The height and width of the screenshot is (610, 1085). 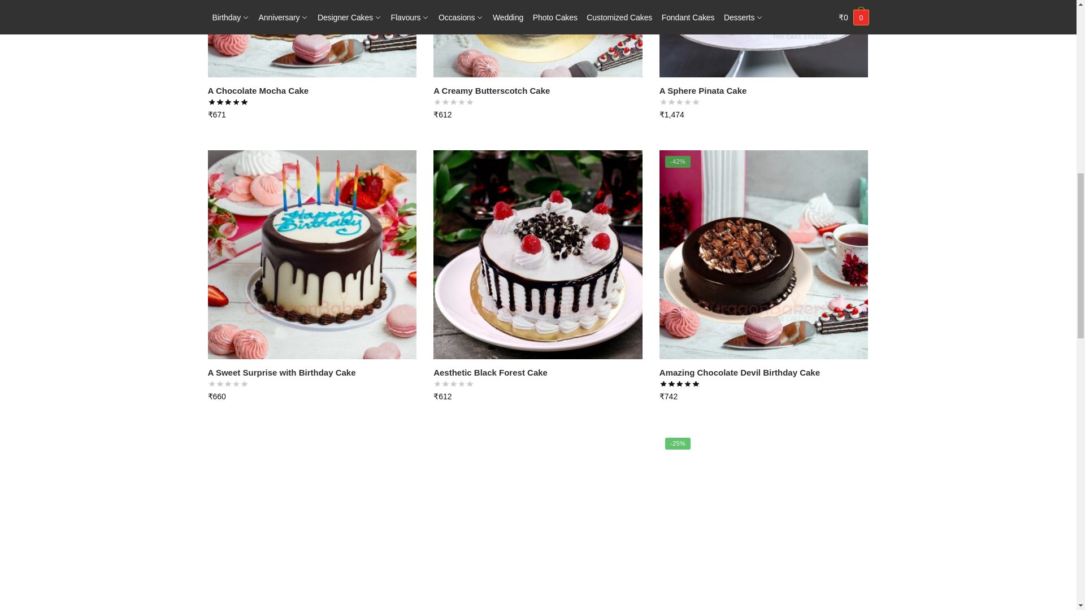 I want to click on Authentic Fruit Bowl Cake, so click(x=764, y=521).